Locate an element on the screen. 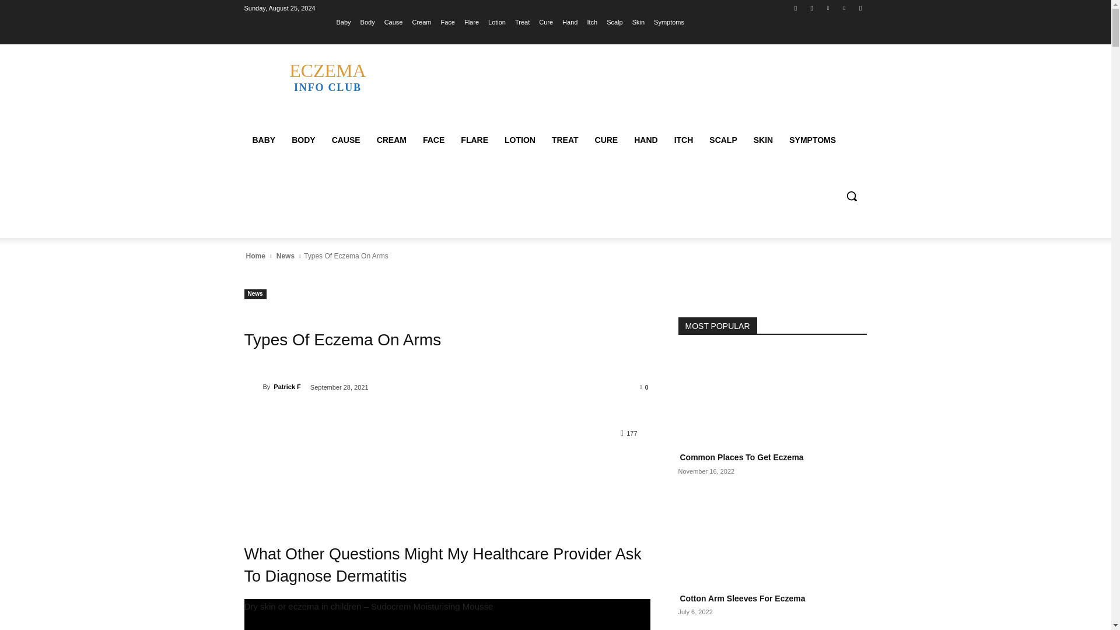  View all posts in News is located at coordinates (285, 256).